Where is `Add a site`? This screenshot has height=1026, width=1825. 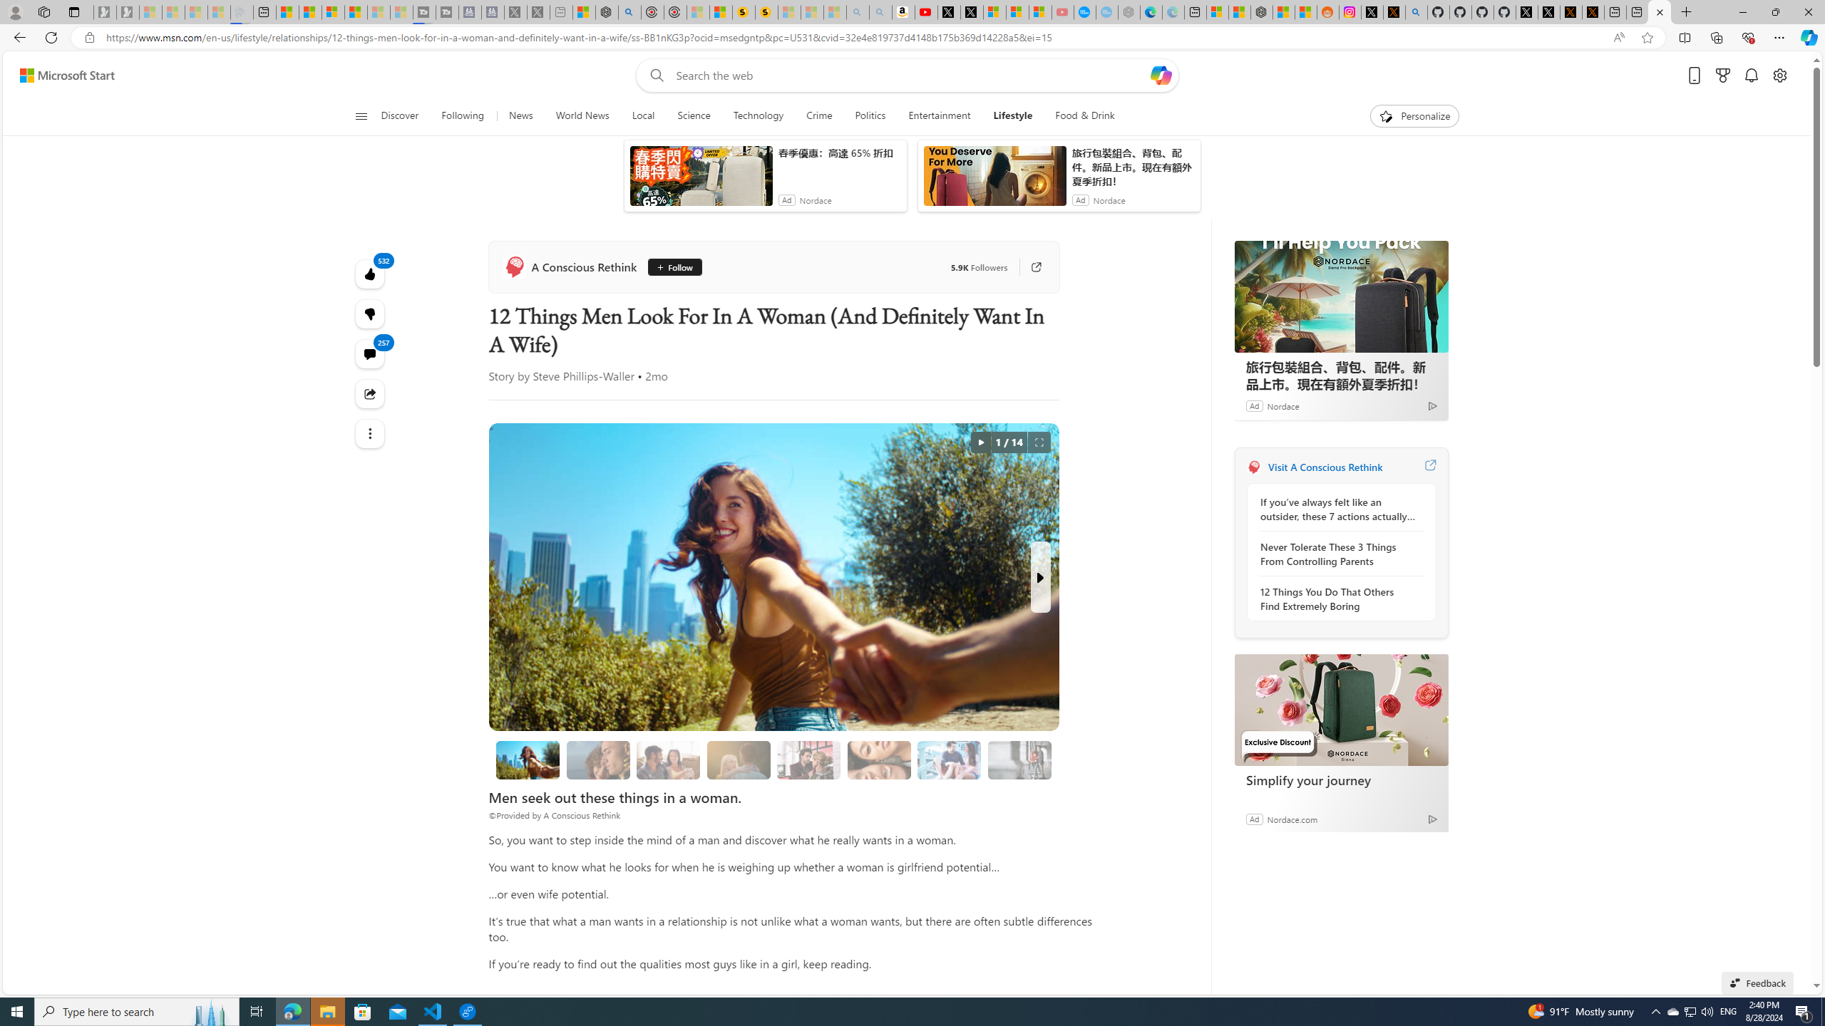
Add a site is located at coordinates (1148, 158).